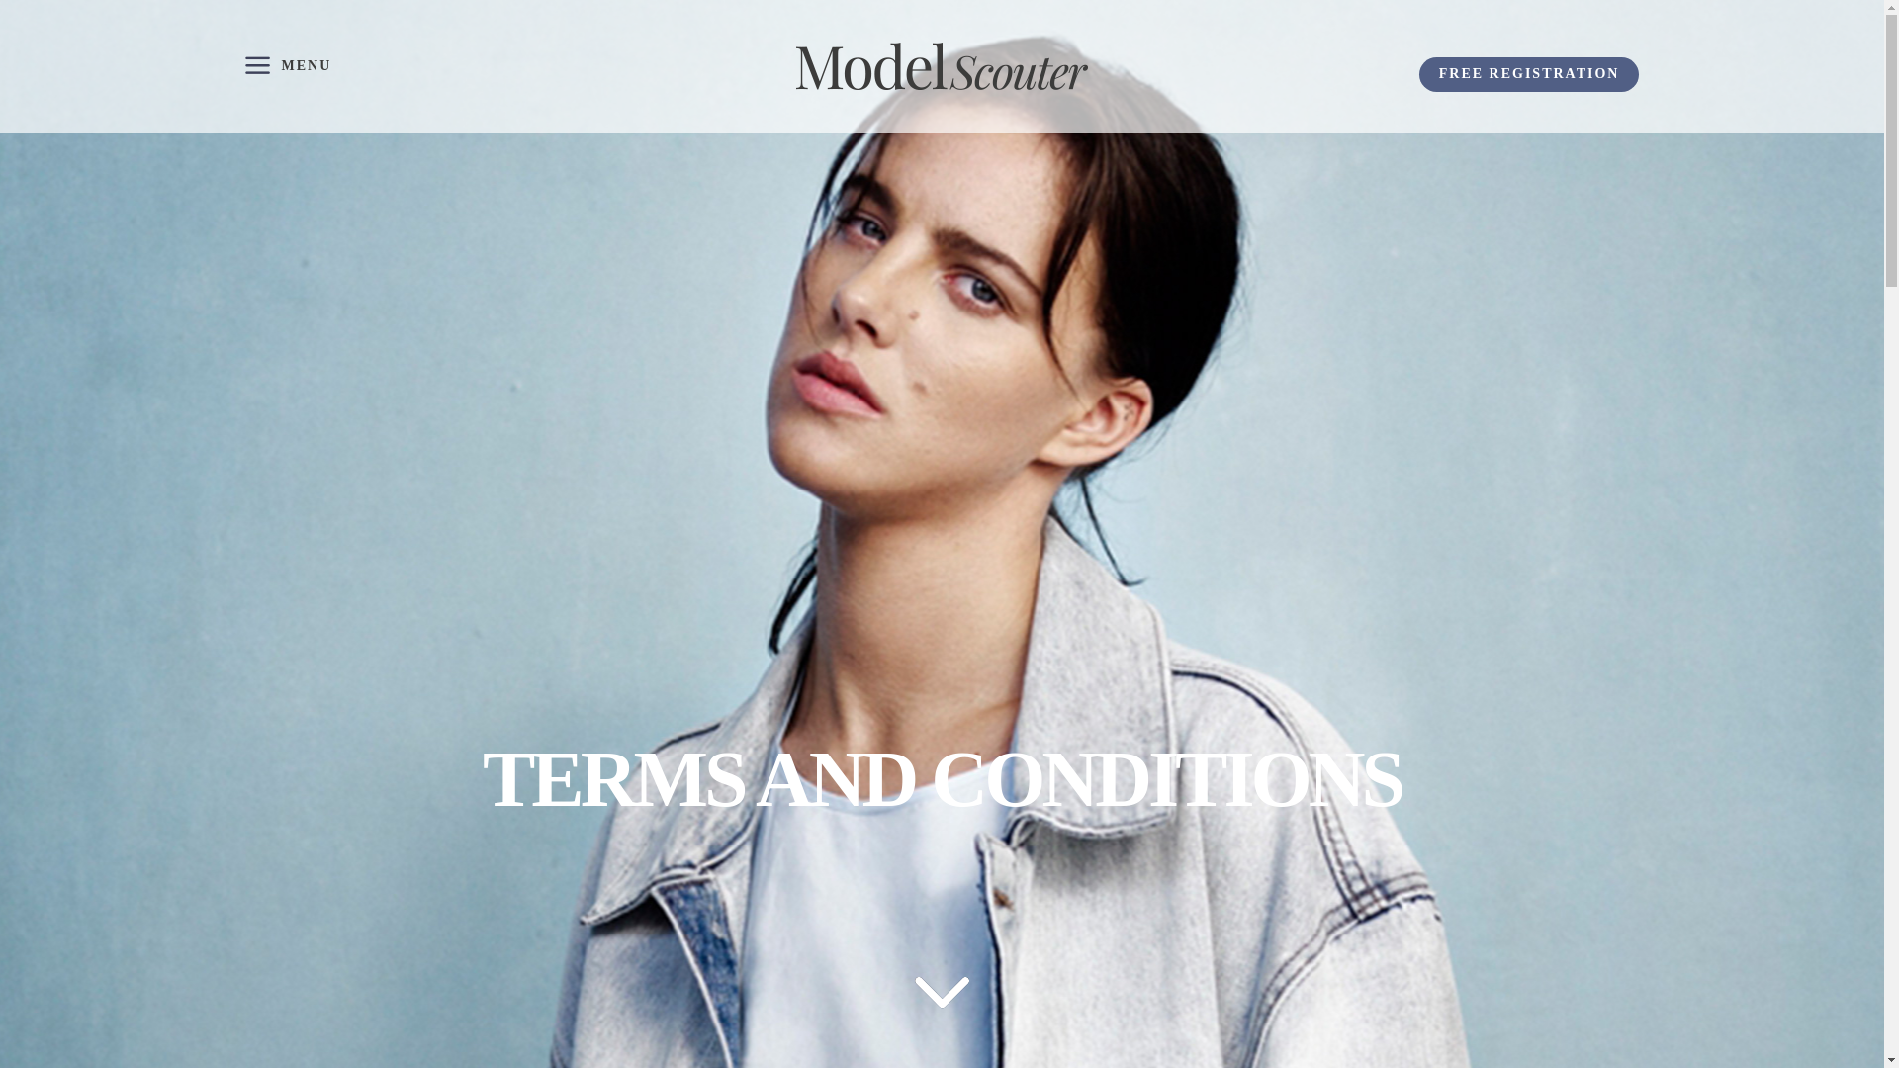 The width and height of the screenshot is (1899, 1068). Describe the element at coordinates (1529, 74) in the screenshot. I see `FREE REGISTRATION` at that location.